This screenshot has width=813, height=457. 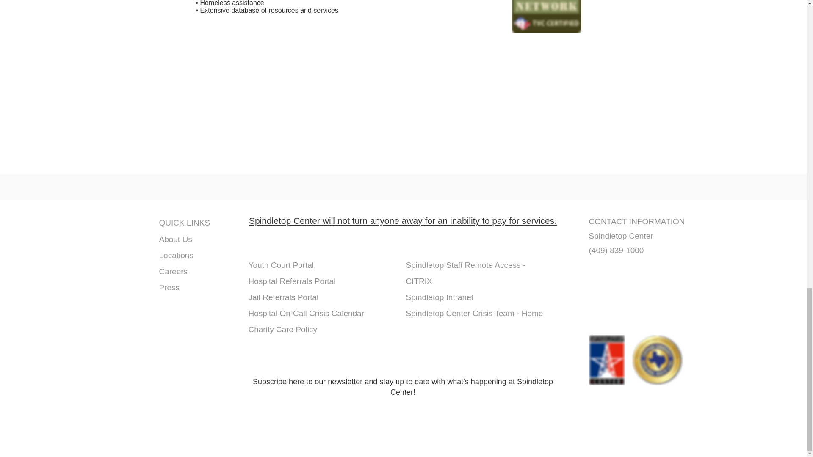 What do you see at coordinates (199, 272) in the screenshot?
I see `Careers` at bounding box center [199, 272].